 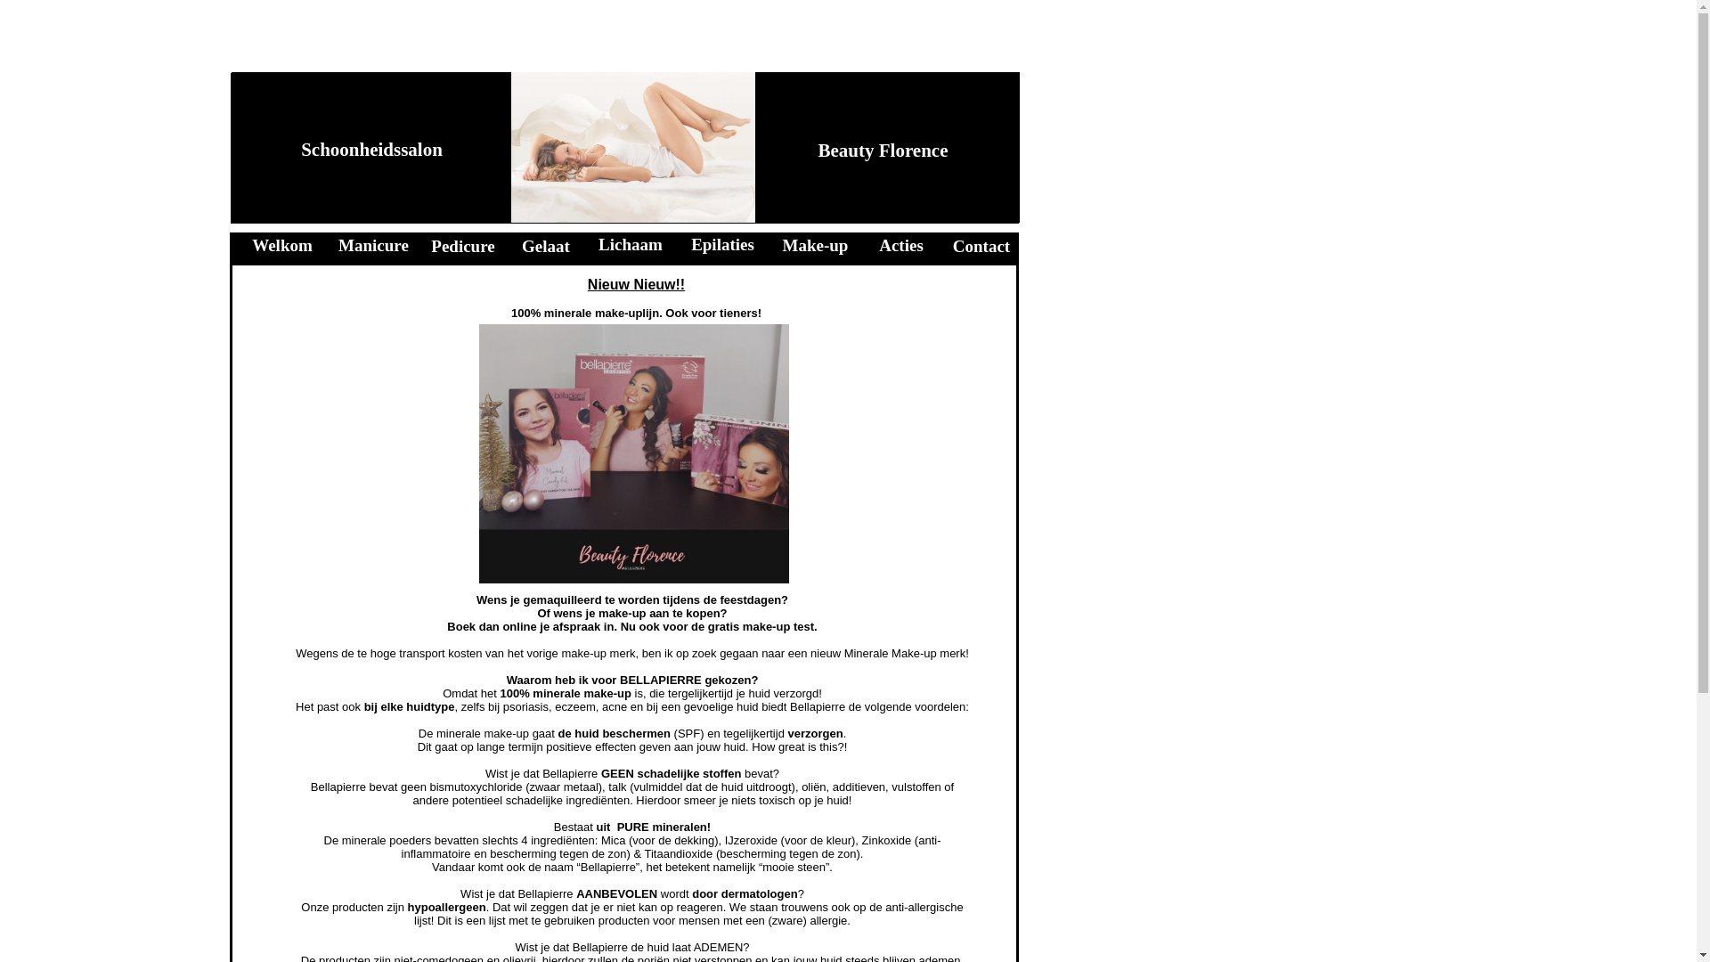 I want to click on Gelaat, so click(x=546, y=246).